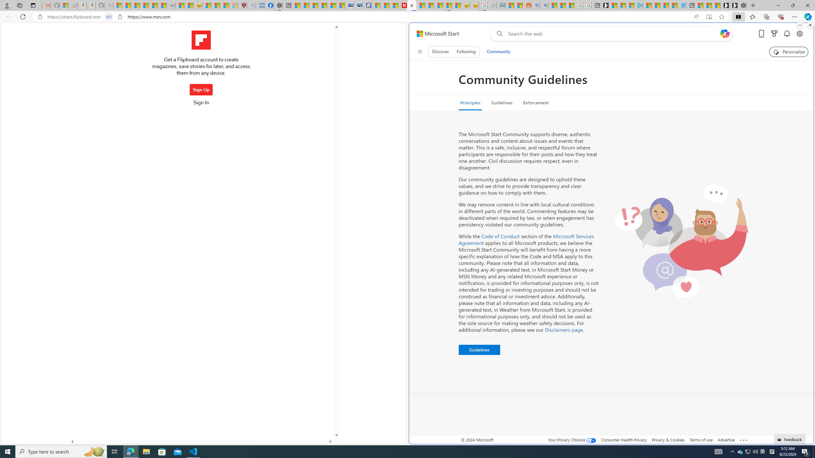  Describe the element at coordinates (201, 89) in the screenshot. I see `Sign Up` at that location.